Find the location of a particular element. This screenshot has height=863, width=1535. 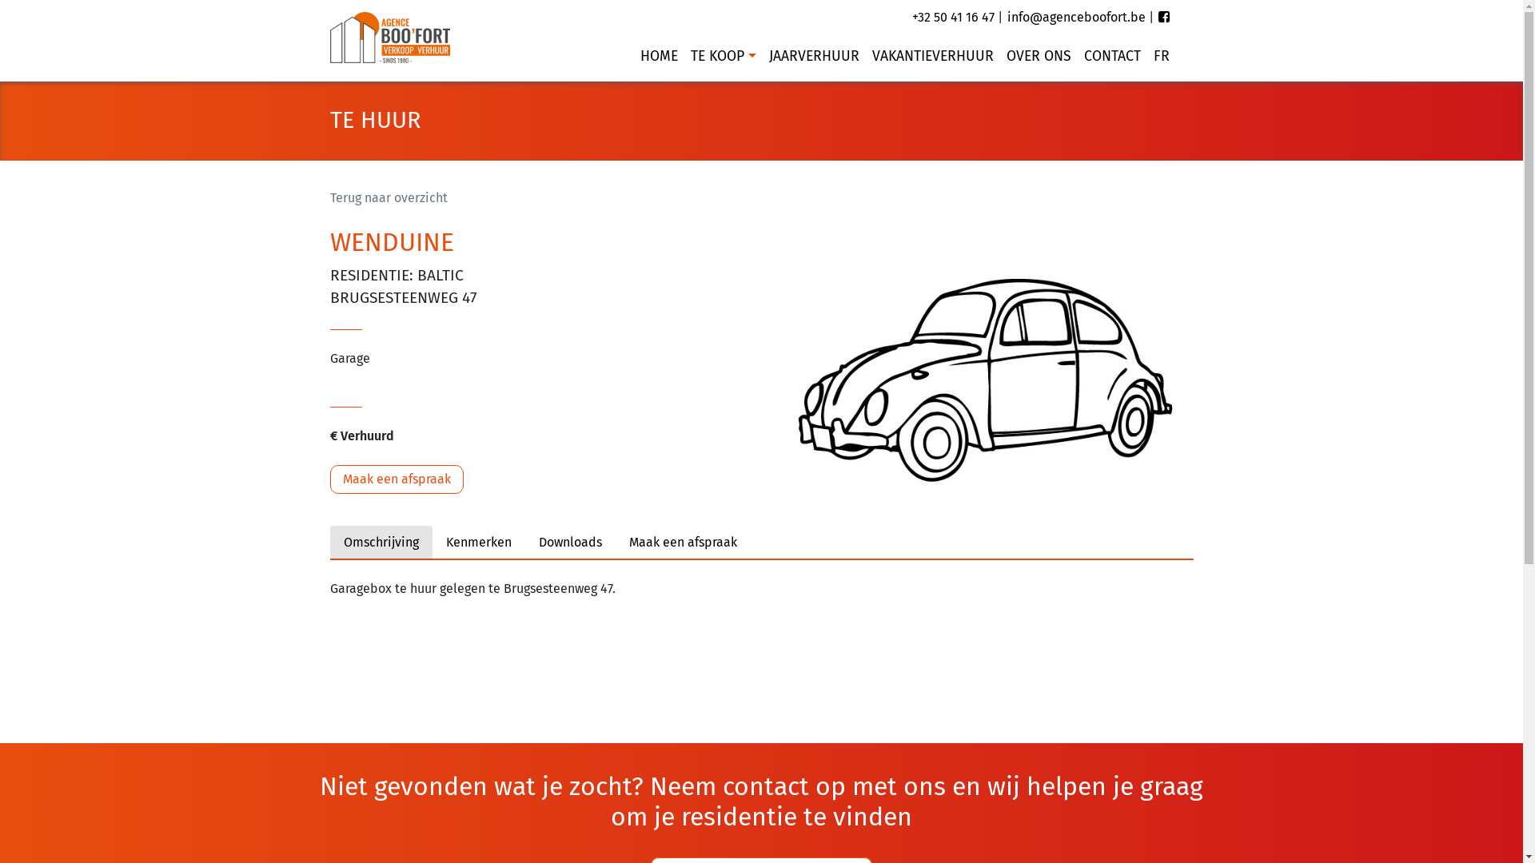

HOME is located at coordinates (659, 57).